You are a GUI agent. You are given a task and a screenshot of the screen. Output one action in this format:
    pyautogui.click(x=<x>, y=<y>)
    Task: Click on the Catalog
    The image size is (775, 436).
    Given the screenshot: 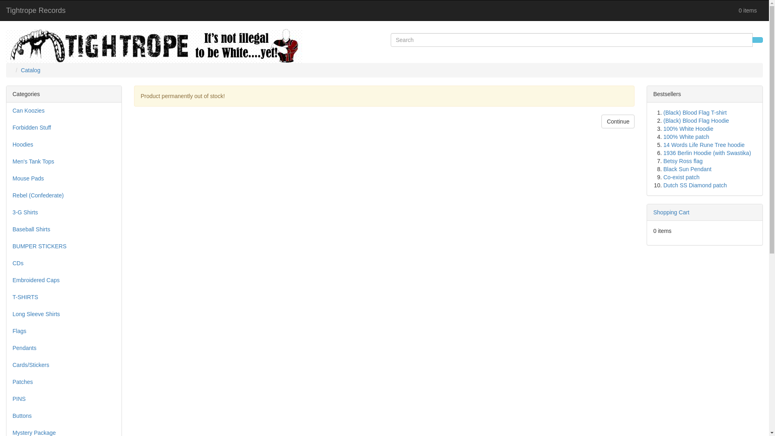 What is the action you would take?
    pyautogui.click(x=31, y=70)
    